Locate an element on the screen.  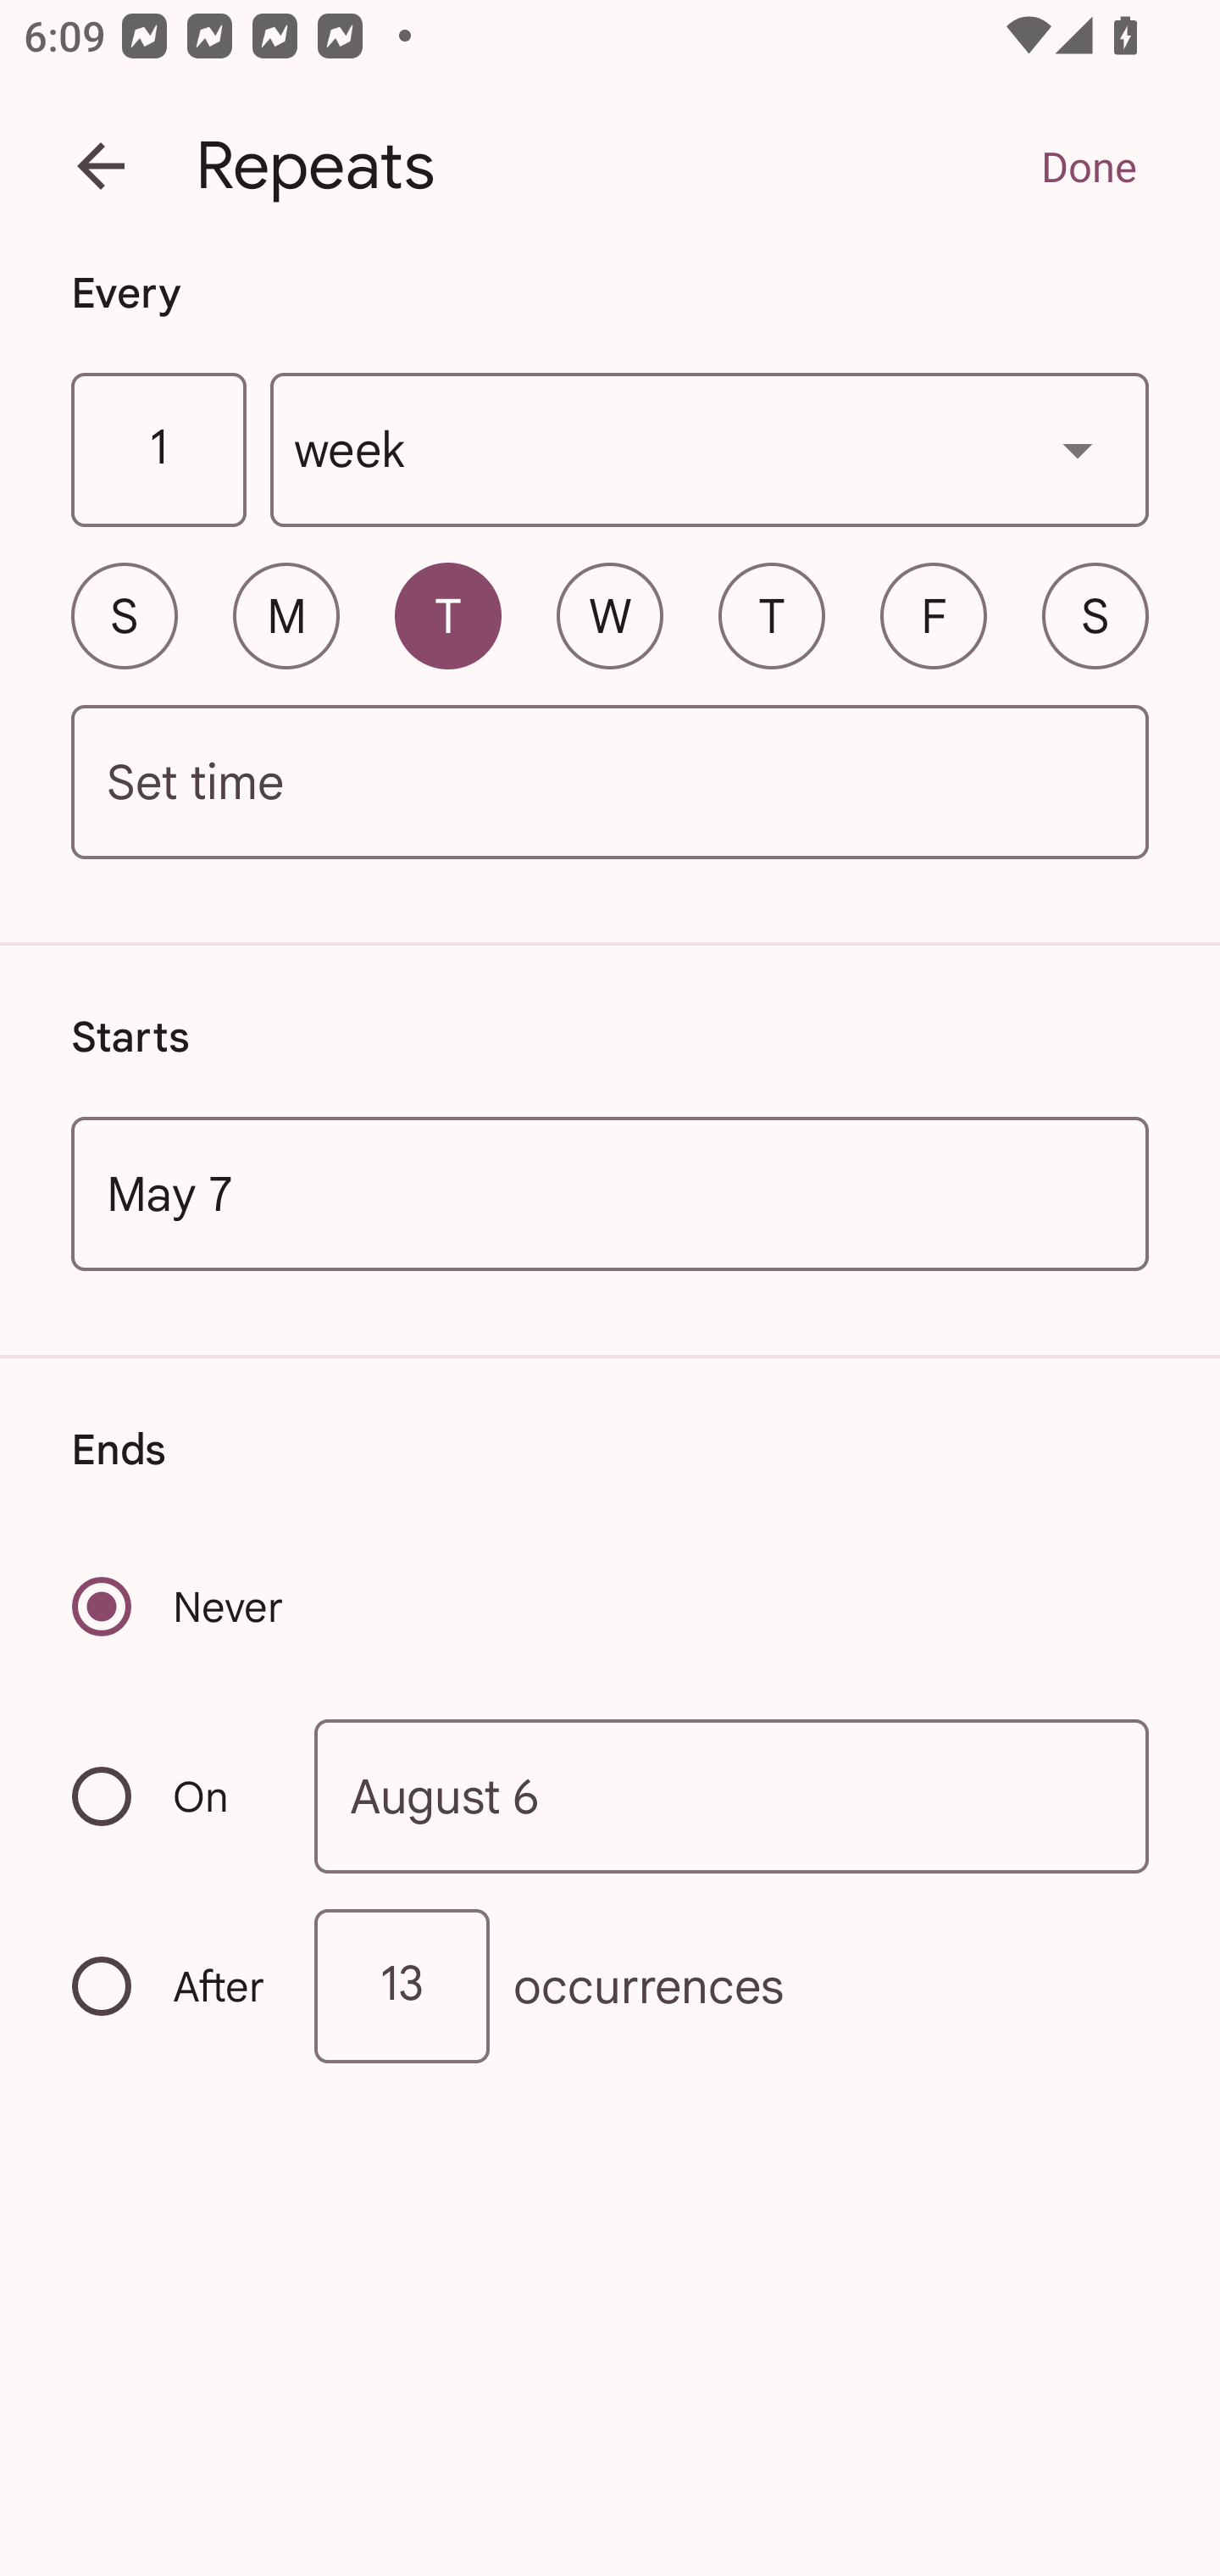
On Recurrence ends on a specific date is located at coordinates (171, 1796).